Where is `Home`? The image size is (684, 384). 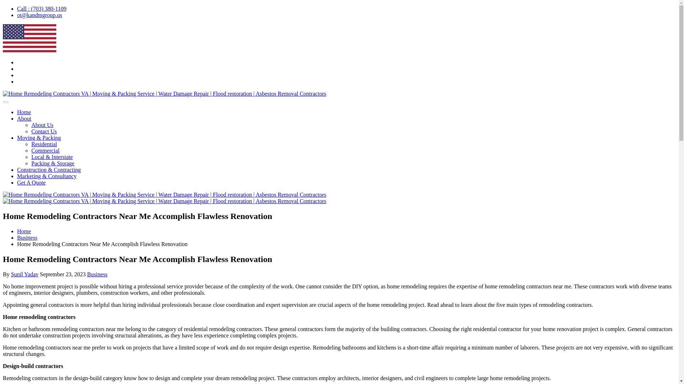 Home is located at coordinates (24, 231).